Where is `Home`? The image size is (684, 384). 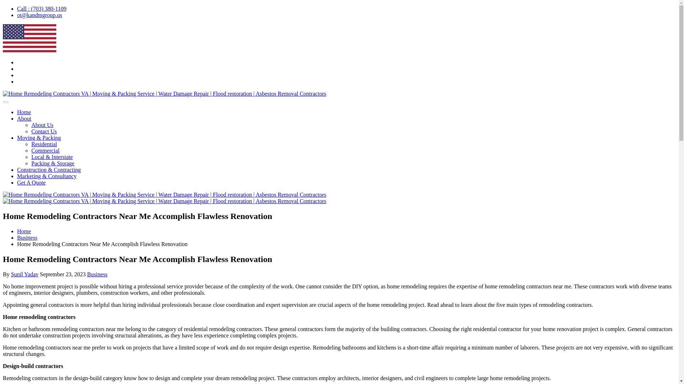 Home is located at coordinates (24, 231).